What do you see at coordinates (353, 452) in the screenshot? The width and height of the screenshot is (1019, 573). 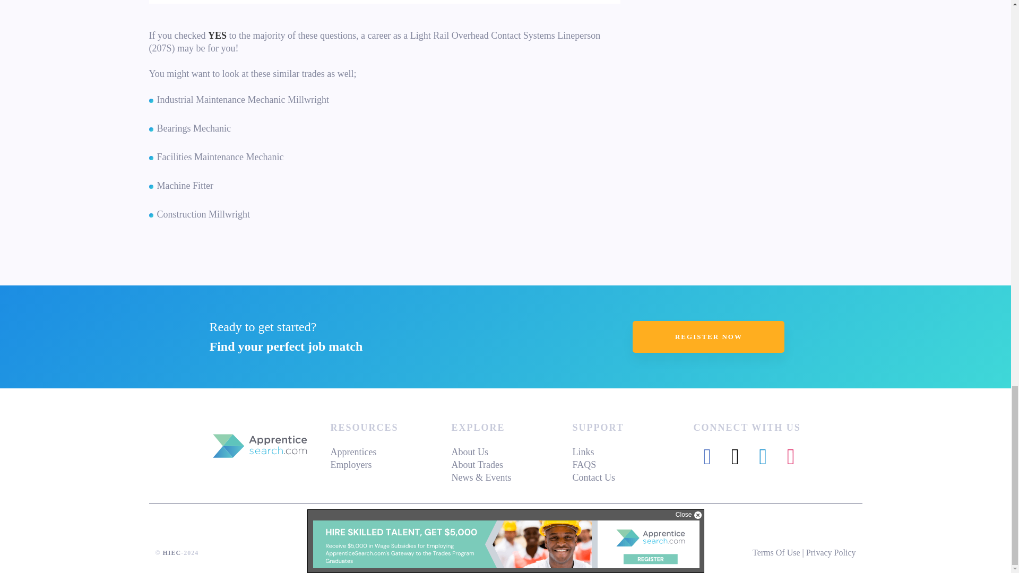 I see `Apprentices` at bounding box center [353, 452].